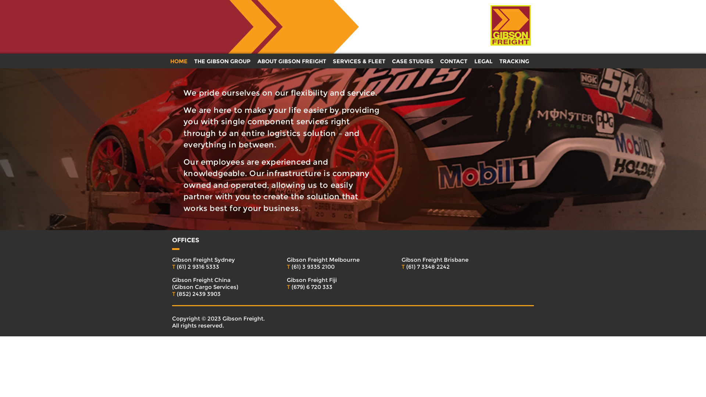  Describe the element at coordinates (326, 287) in the screenshot. I see `T (679) 6 720 333` at that location.